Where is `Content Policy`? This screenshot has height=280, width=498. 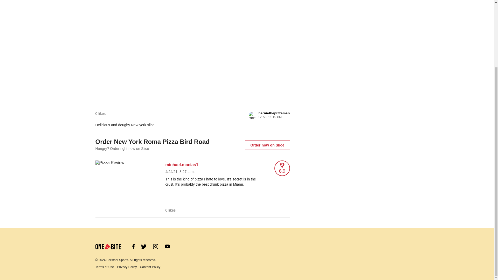
Content Policy is located at coordinates (151, 267).